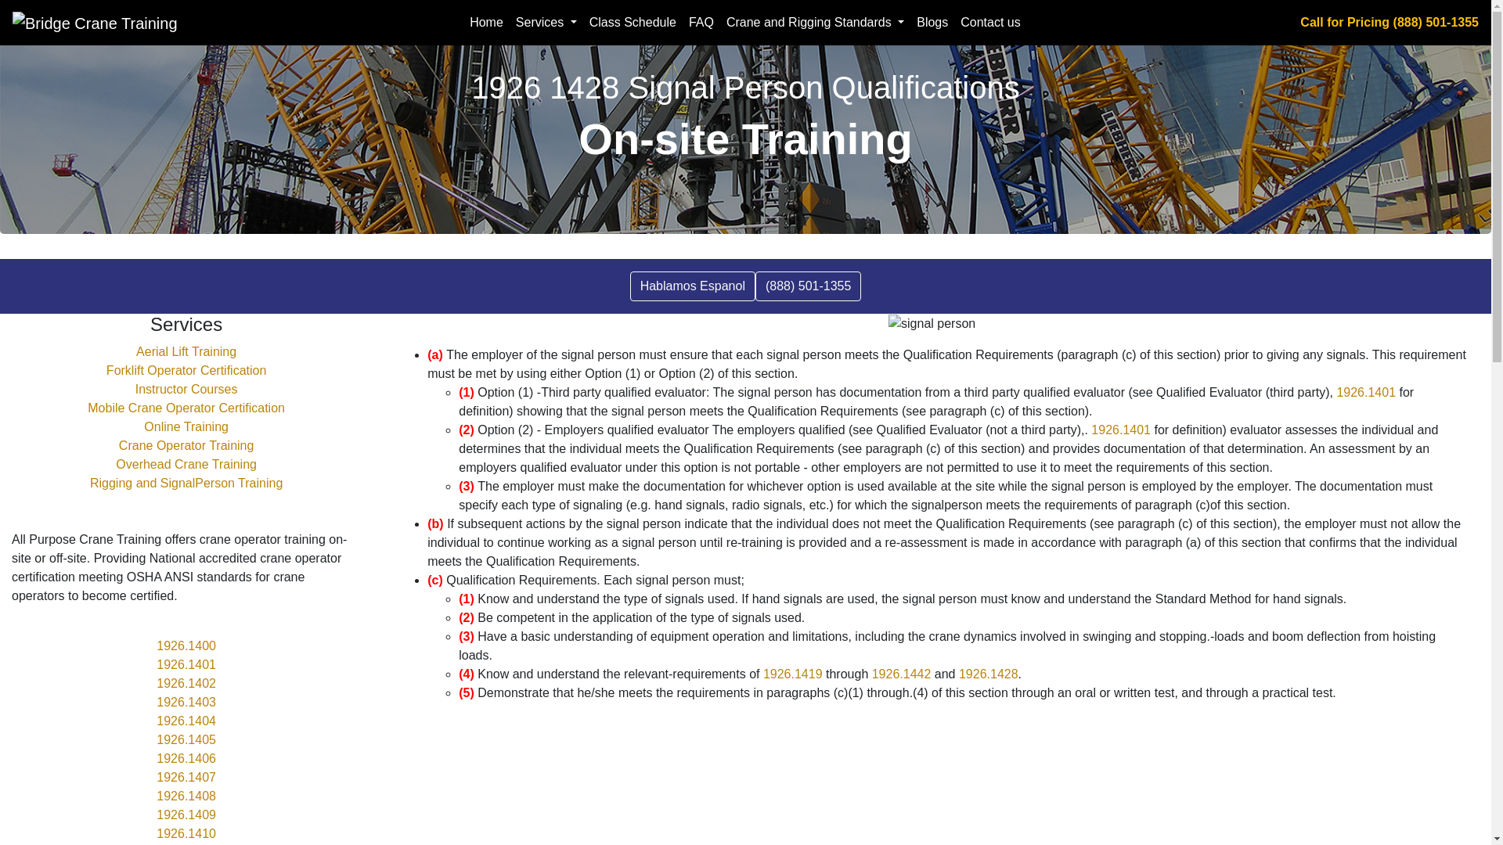 The image size is (1503, 845). Describe the element at coordinates (990, 23) in the screenshot. I see `Contact us` at that location.